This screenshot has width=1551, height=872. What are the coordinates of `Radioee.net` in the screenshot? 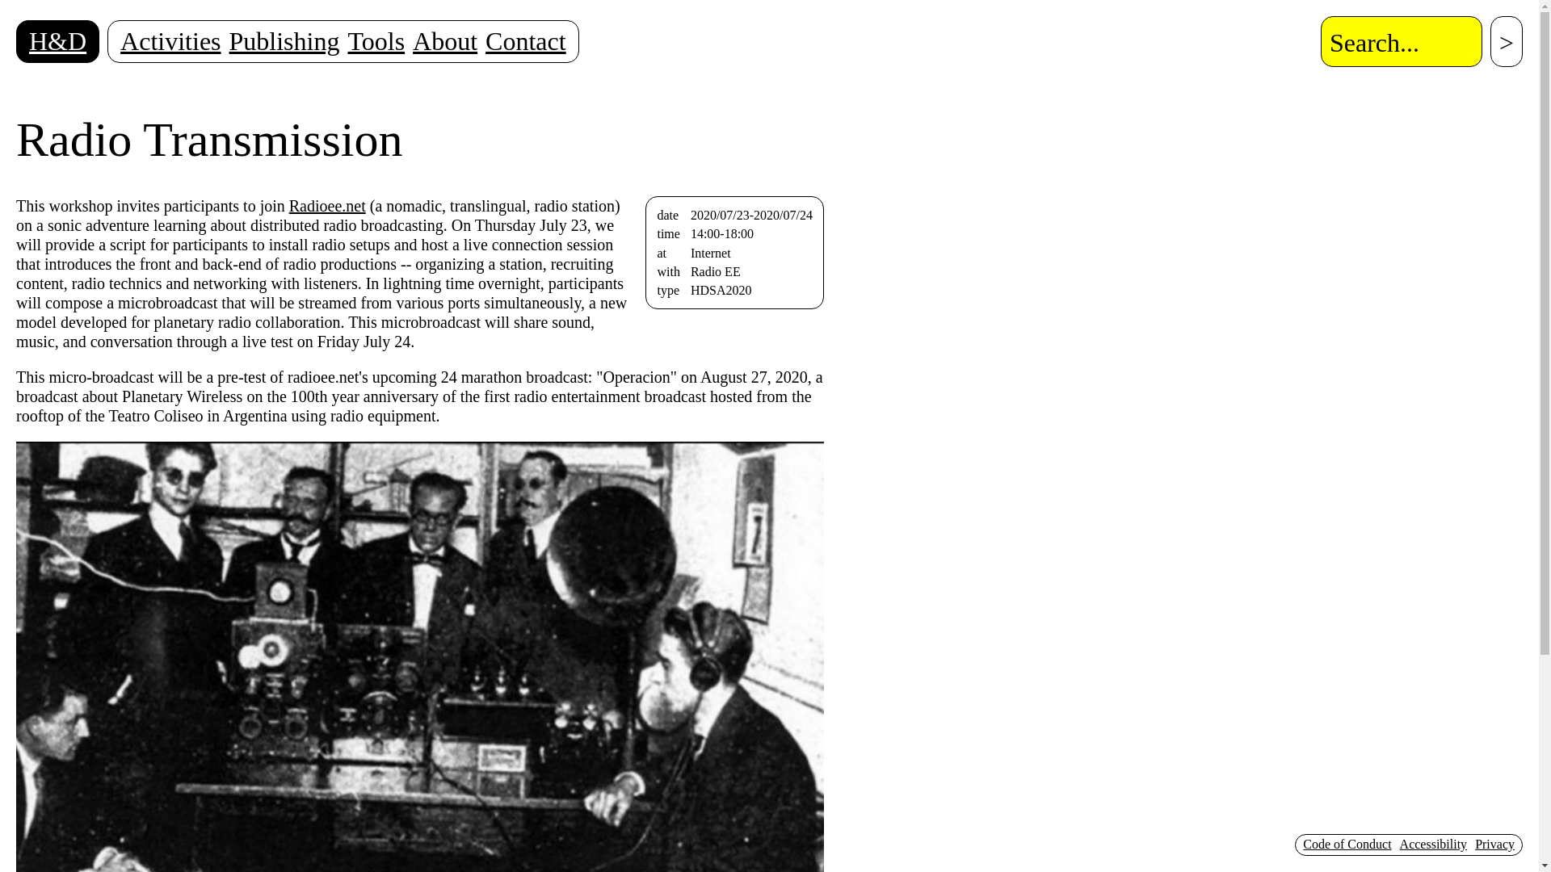 It's located at (327, 205).